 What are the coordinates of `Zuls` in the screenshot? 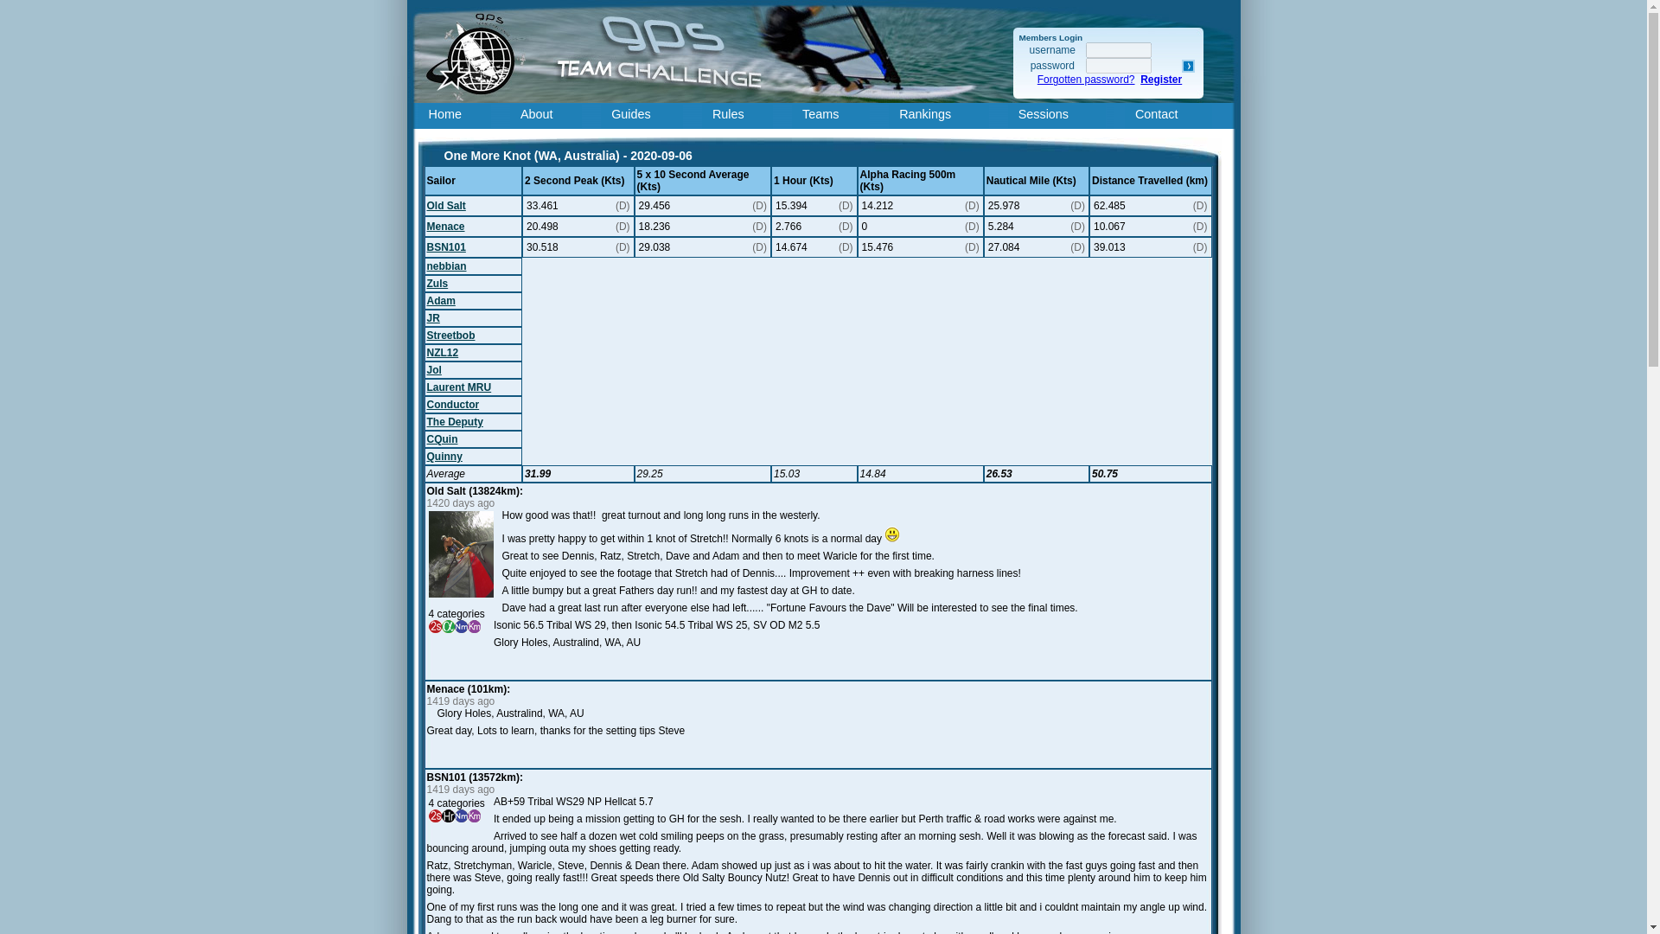 It's located at (437, 283).